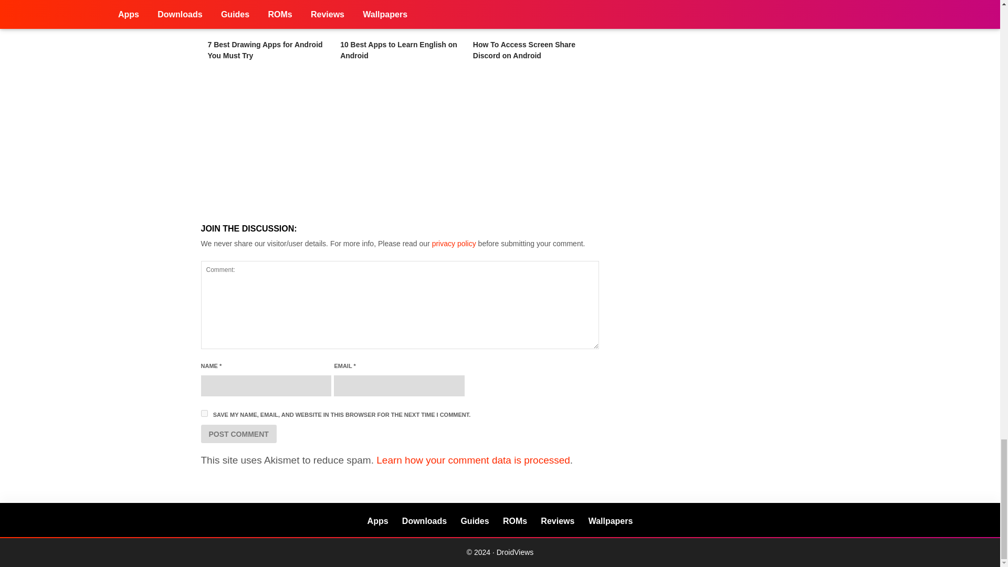 This screenshot has height=567, width=1008. I want to click on privacy policy, so click(454, 243).